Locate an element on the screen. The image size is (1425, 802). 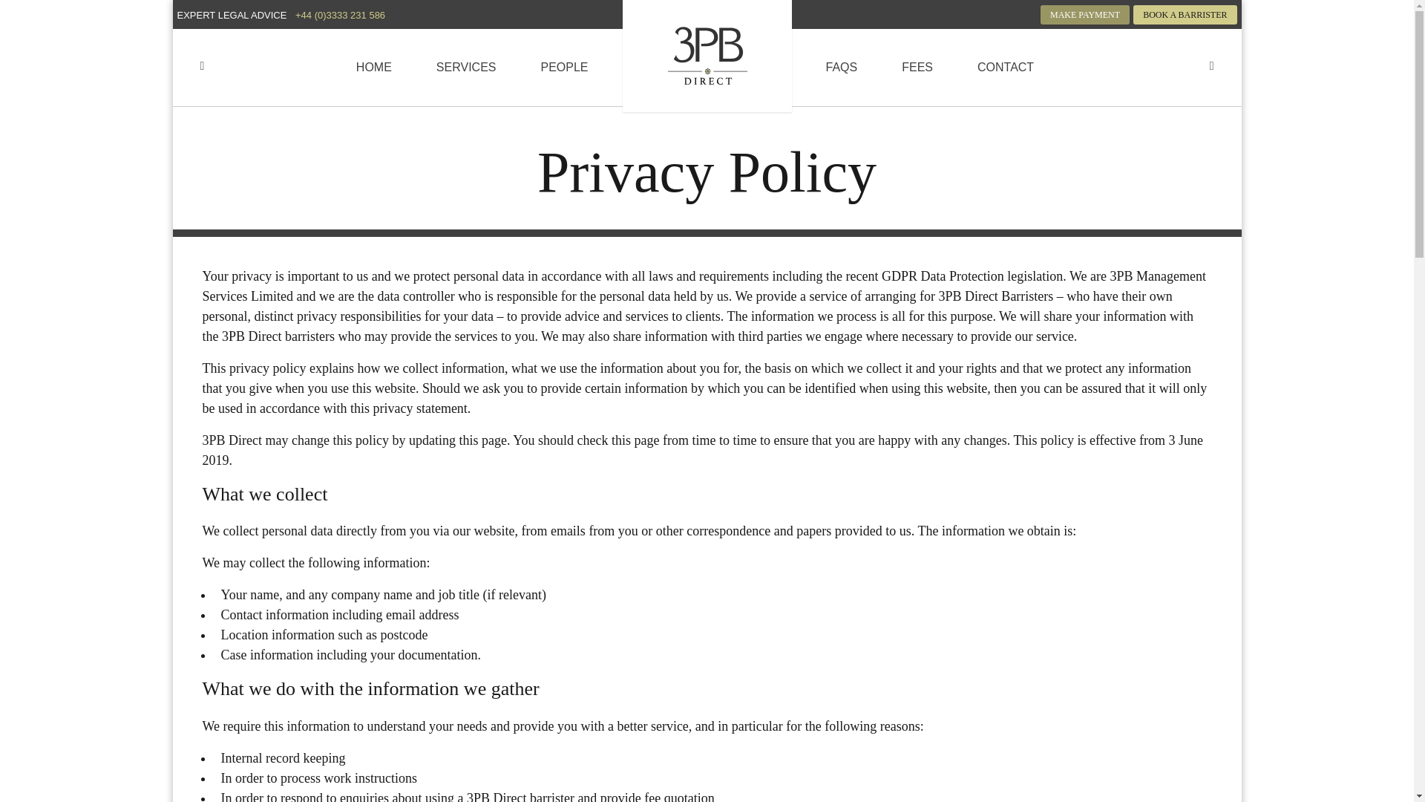
PEOPLE is located at coordinates (564, 67).